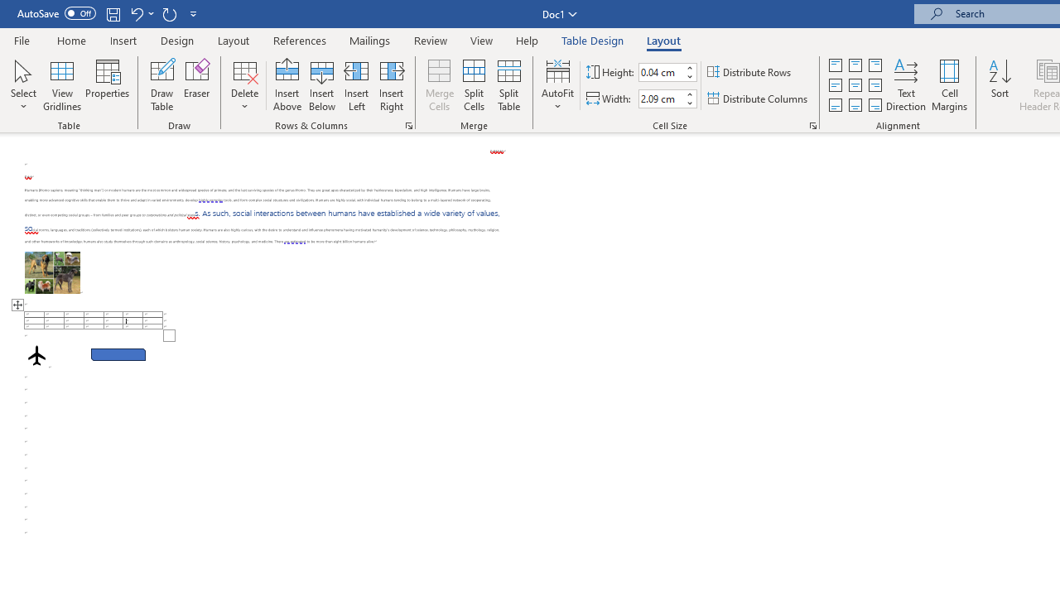  I want to click on Design, so click(177, 40).